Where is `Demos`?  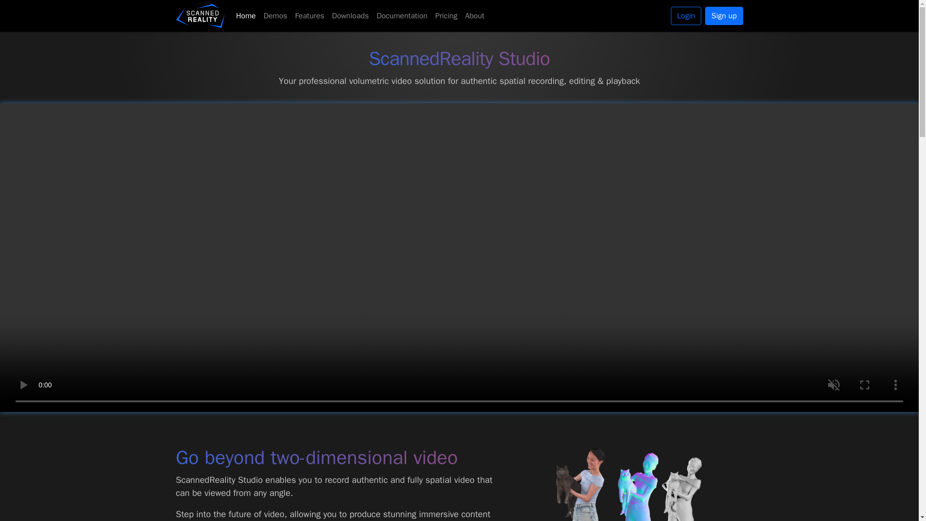 Demos is located at coordinates (275, 15).